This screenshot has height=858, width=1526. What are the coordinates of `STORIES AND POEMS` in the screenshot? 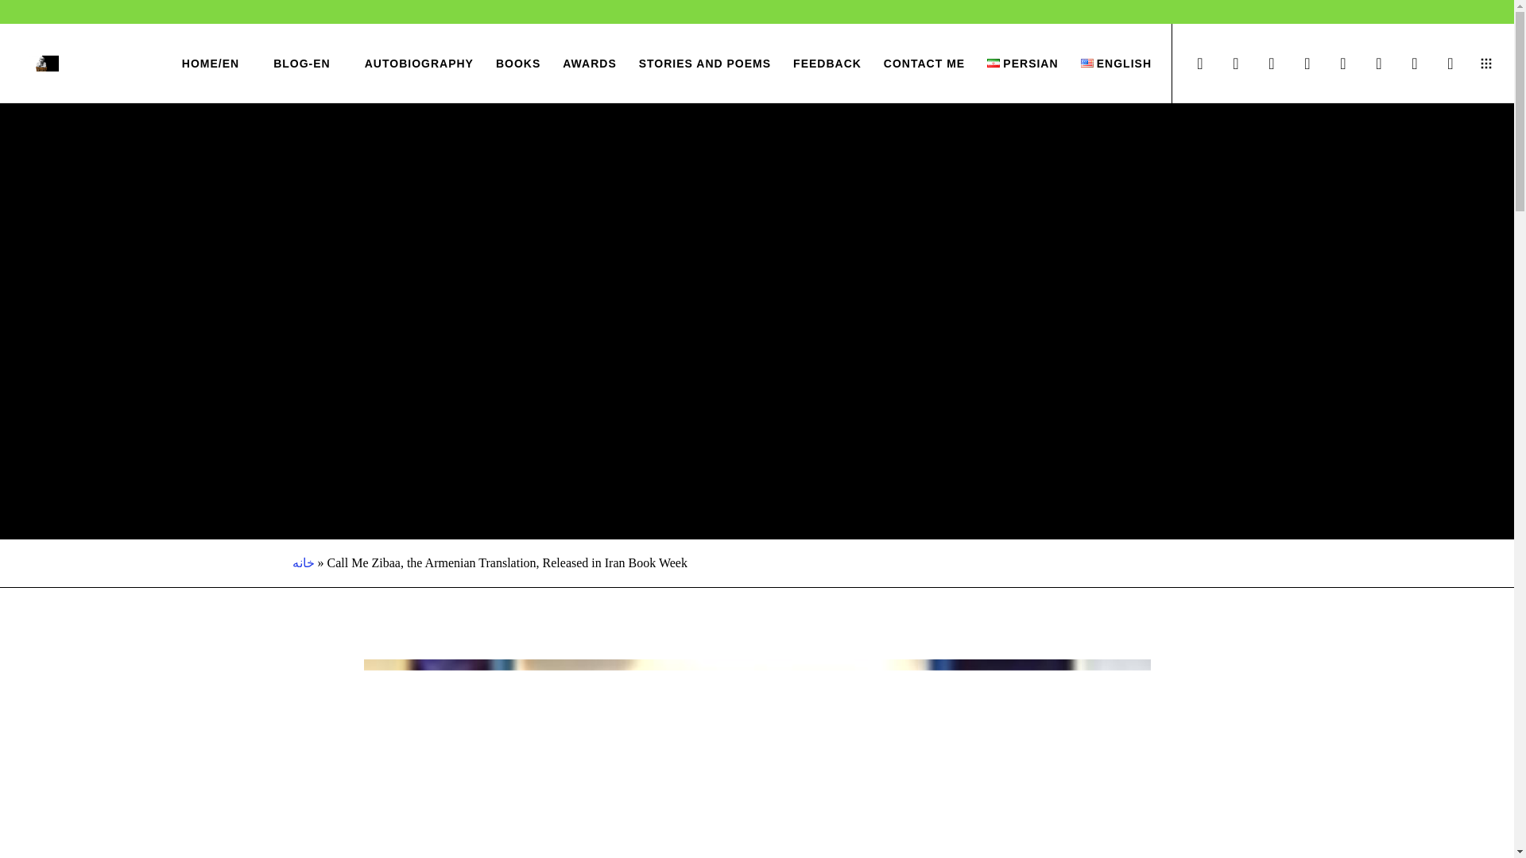 It's located at (693, 64).